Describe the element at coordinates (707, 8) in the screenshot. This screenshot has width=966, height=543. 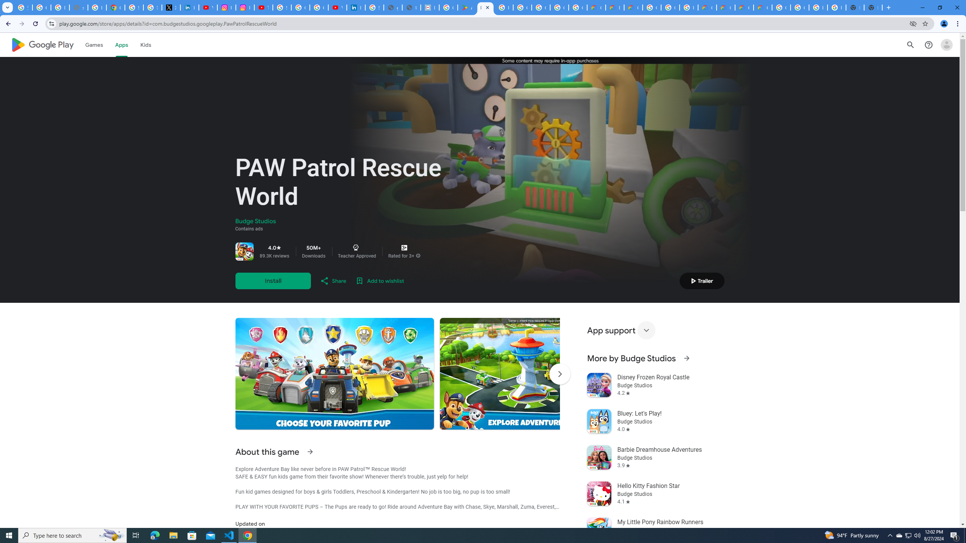
I see `Customer Care | Google Cloud` at that location.